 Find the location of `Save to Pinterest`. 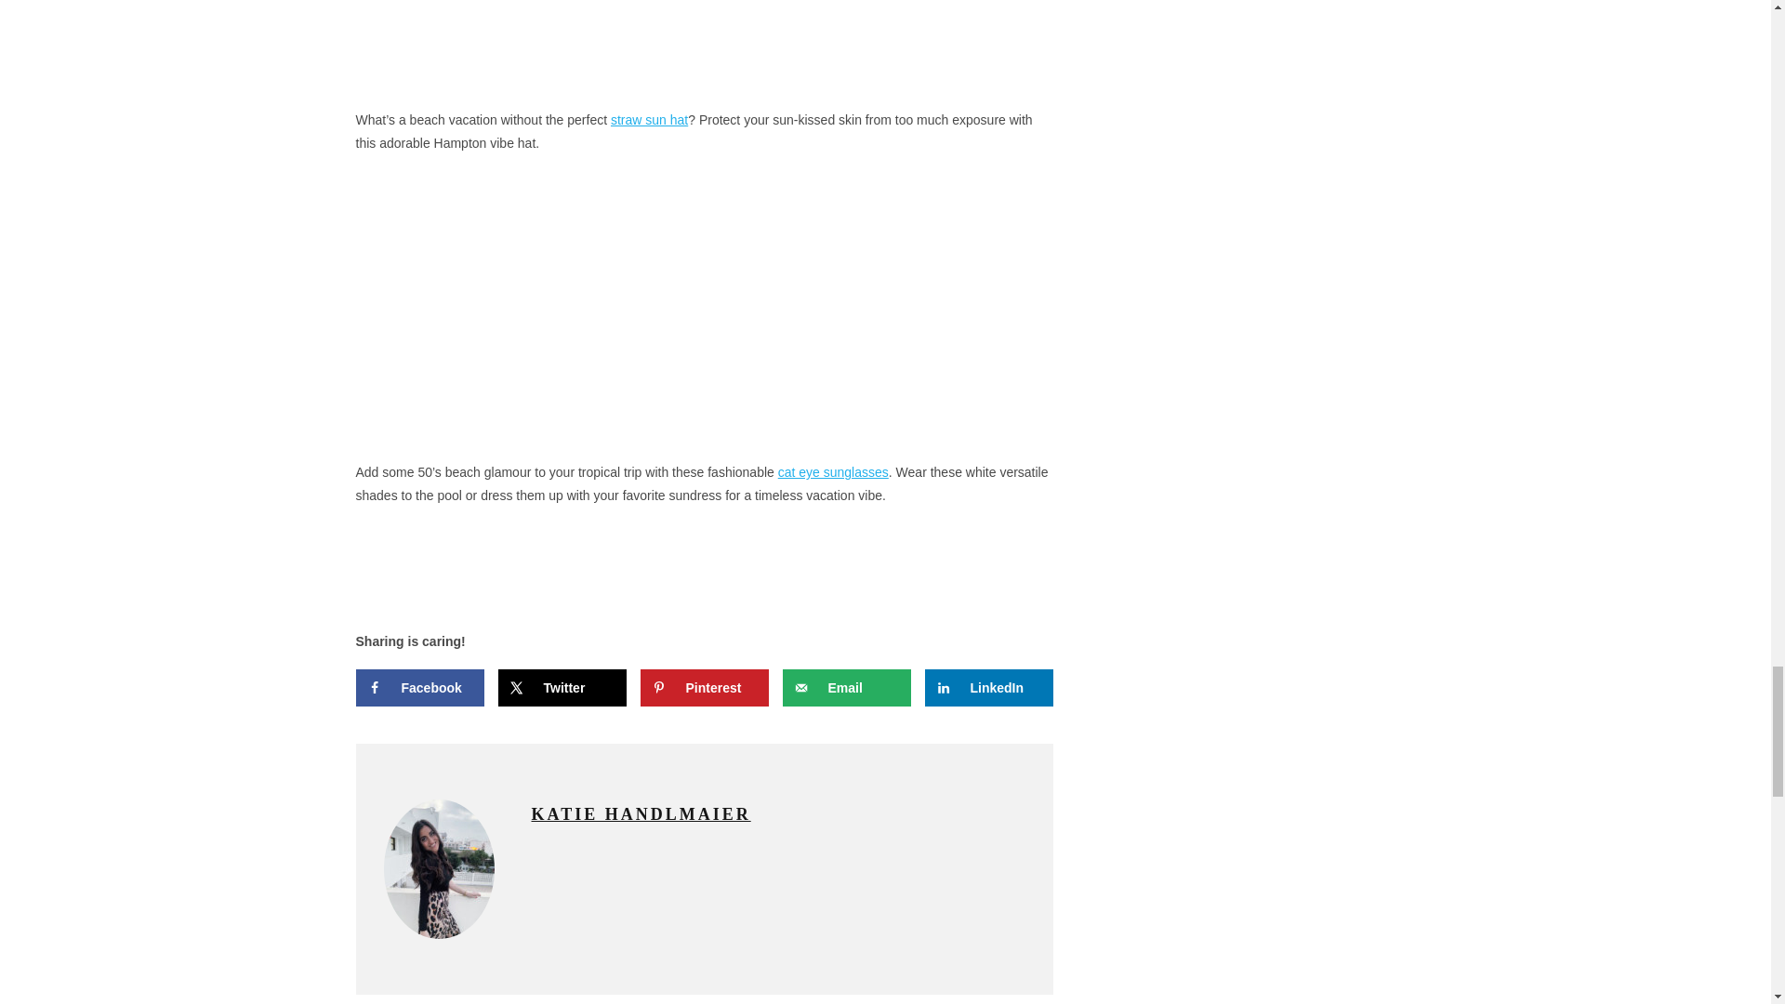

Save to Pinterest is located at coordinates (703, 688).